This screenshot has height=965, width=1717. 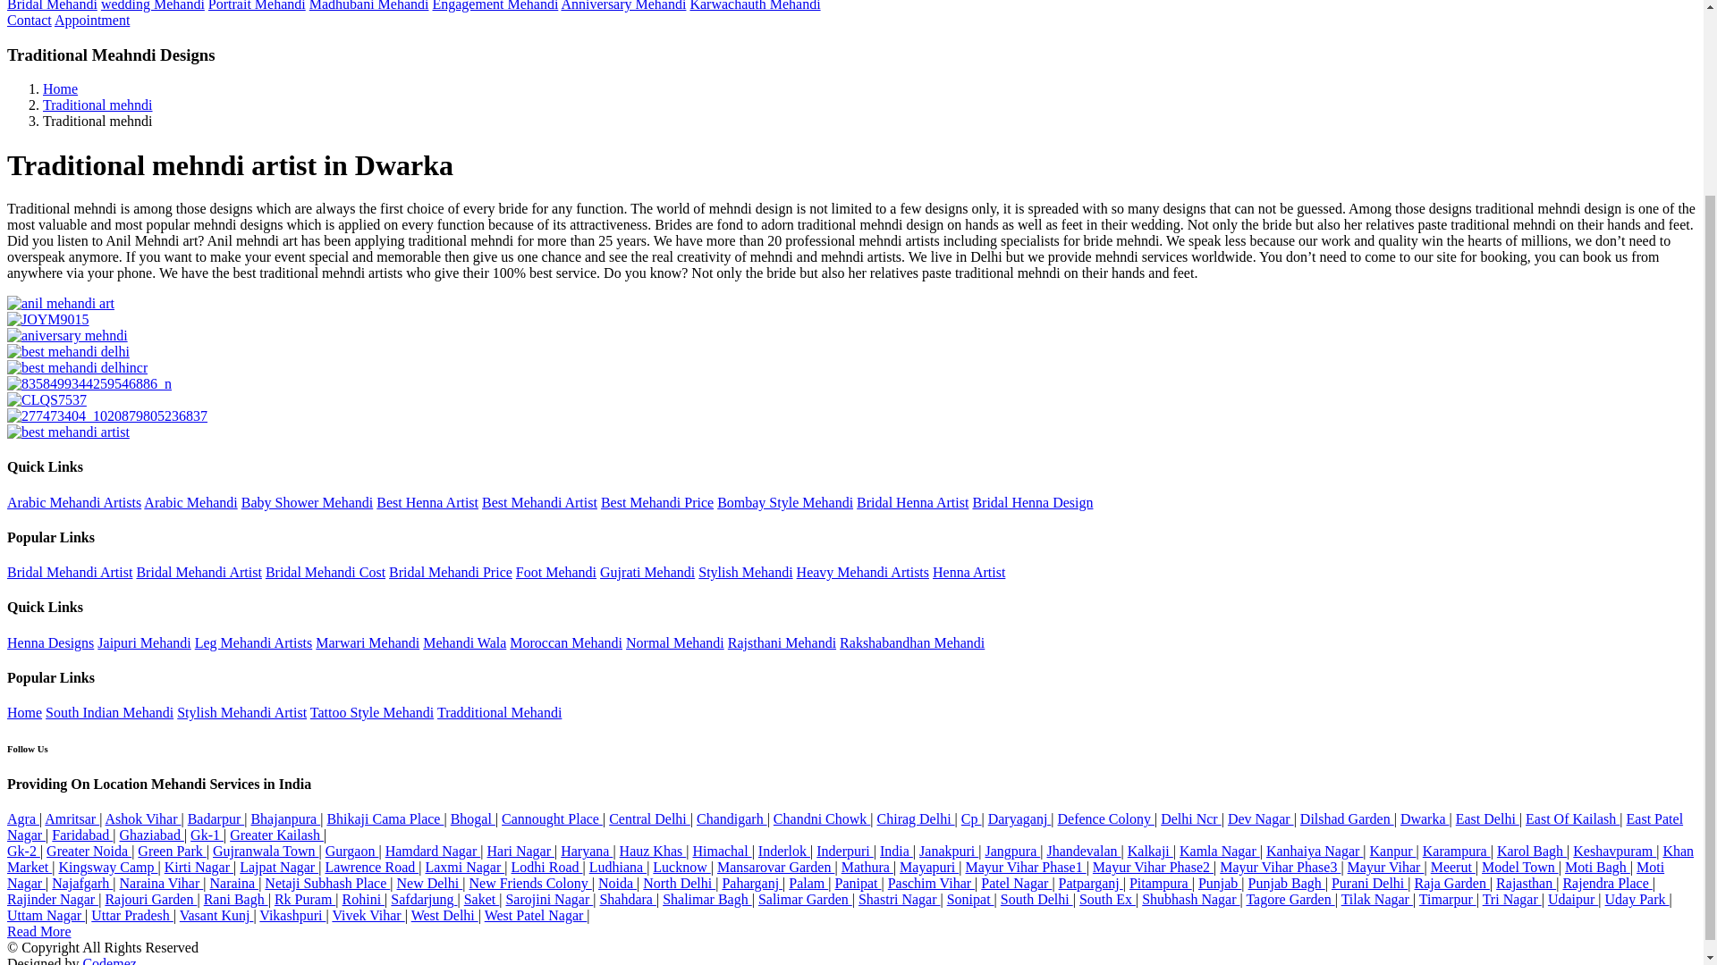 I want to click on Engagement Mehandi, so click(x=495, y=5).